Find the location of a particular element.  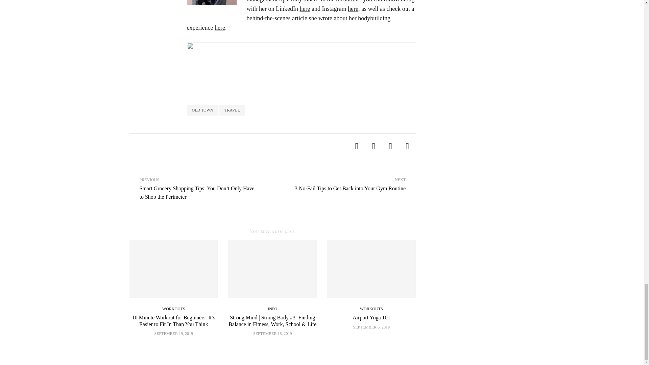

Share with Google Plus is located at coordinates (390, 146).